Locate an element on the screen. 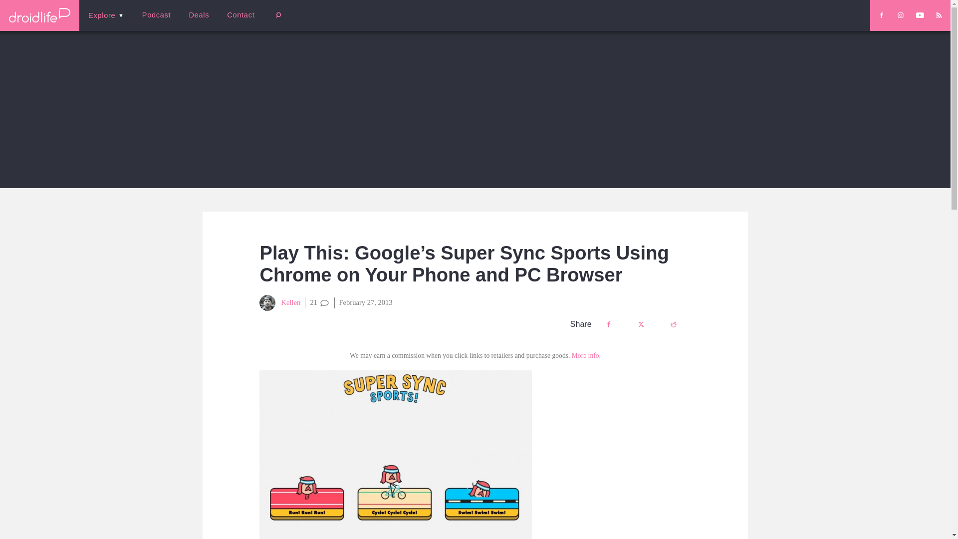  Podcast is located at coordinates (156, 15).